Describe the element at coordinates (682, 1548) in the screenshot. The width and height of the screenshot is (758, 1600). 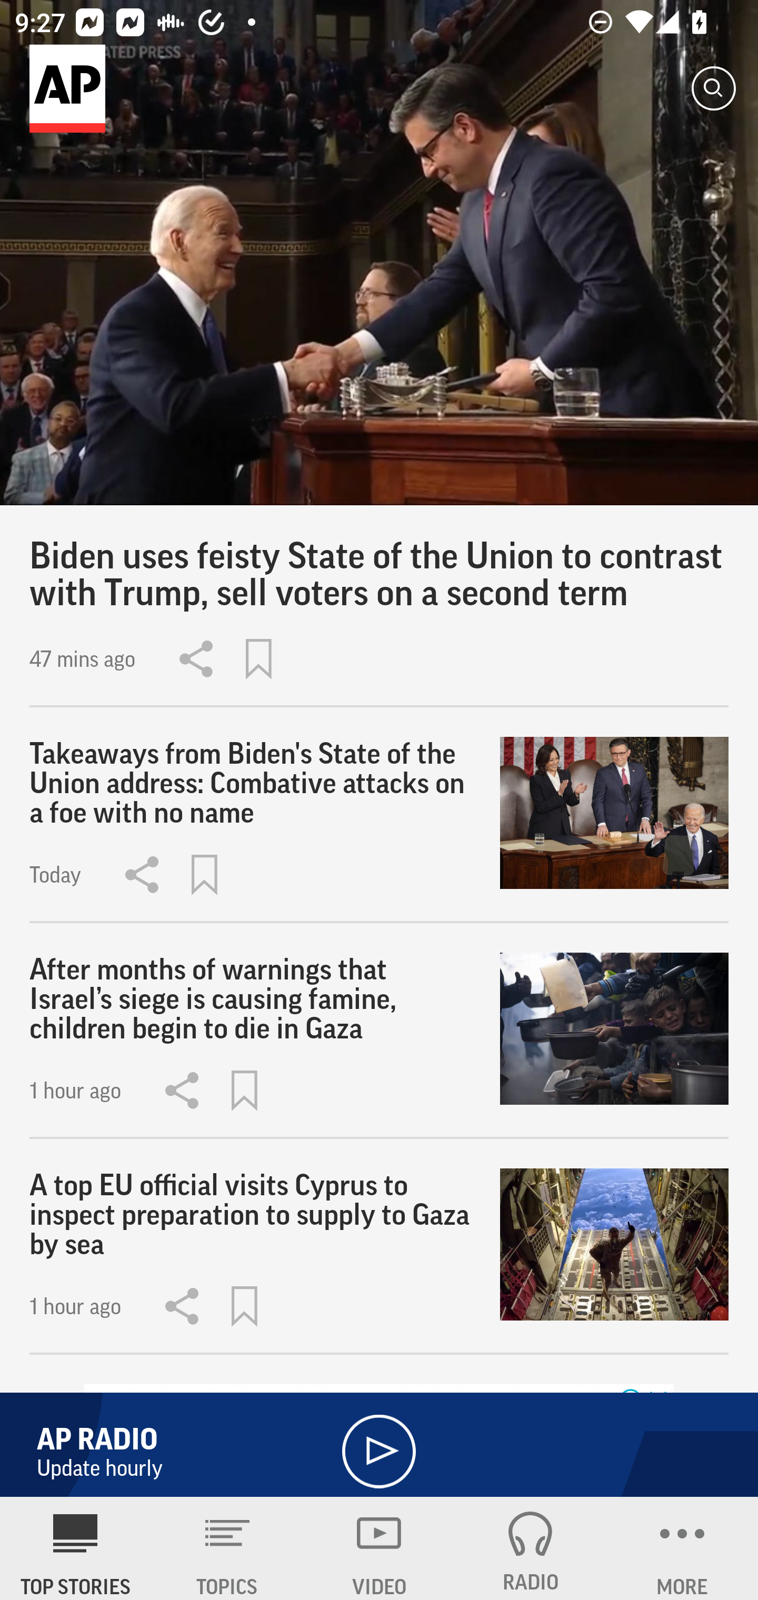
I see `MORE` at that location.